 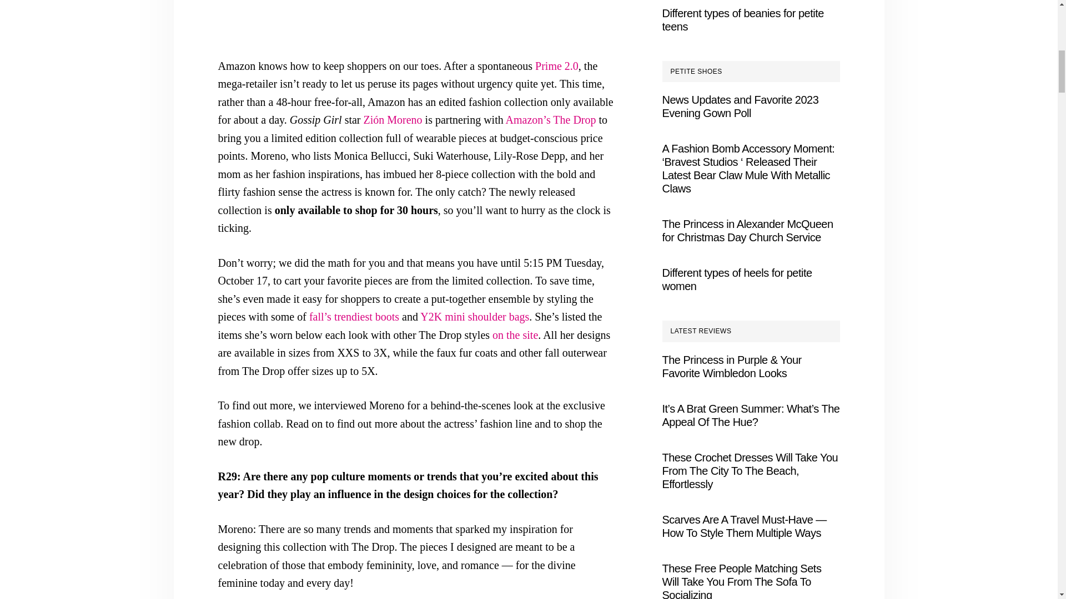 I want to click on on the site, so click(x=515, y=334).